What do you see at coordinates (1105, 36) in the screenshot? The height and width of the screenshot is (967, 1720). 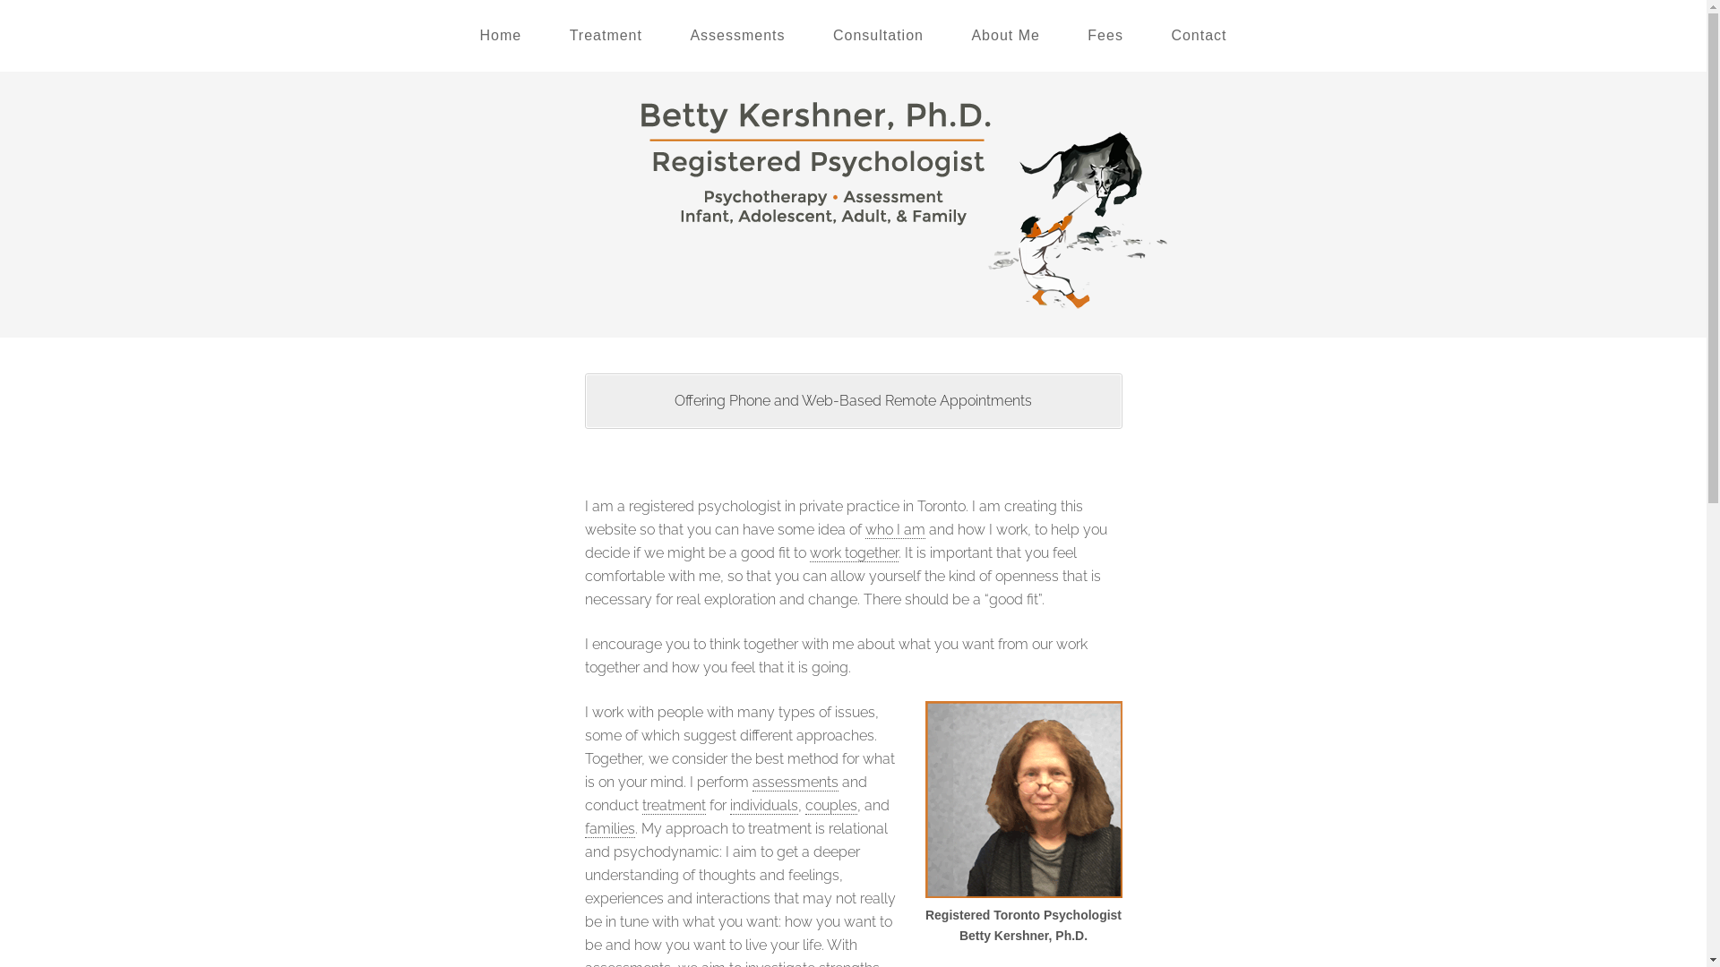 I see `Fees` at bounding box center [1105, 36].